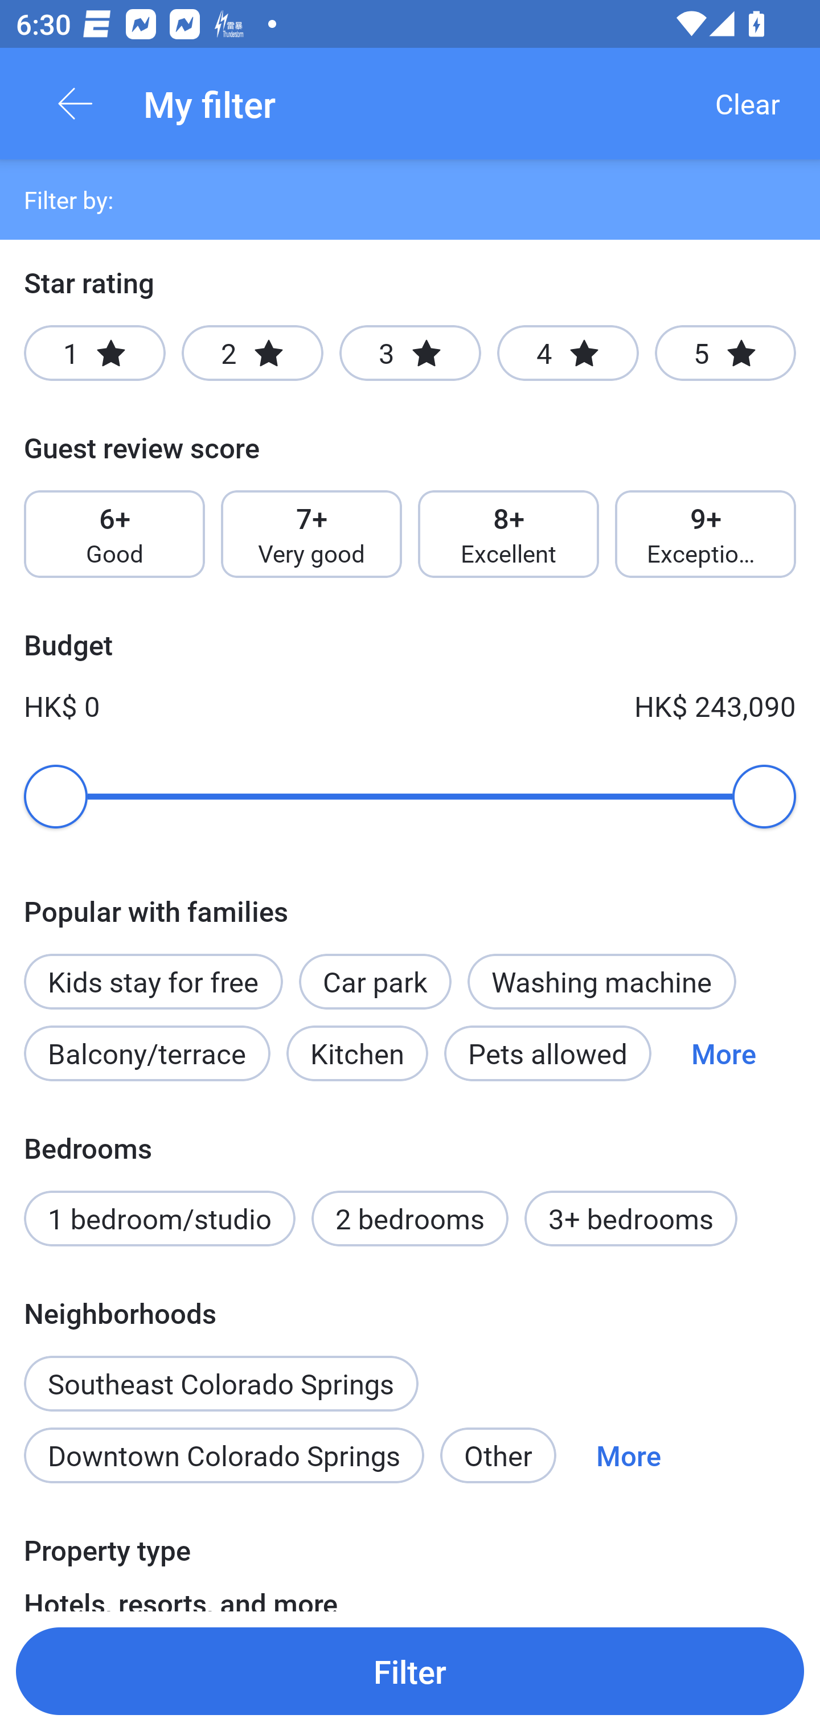  I want to click on 6+ Good, so click(114, 534).